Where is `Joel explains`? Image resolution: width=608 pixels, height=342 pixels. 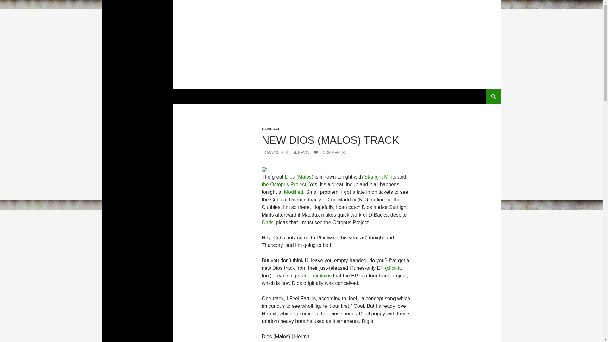 Joel explains is located at coordinates (317, 275).